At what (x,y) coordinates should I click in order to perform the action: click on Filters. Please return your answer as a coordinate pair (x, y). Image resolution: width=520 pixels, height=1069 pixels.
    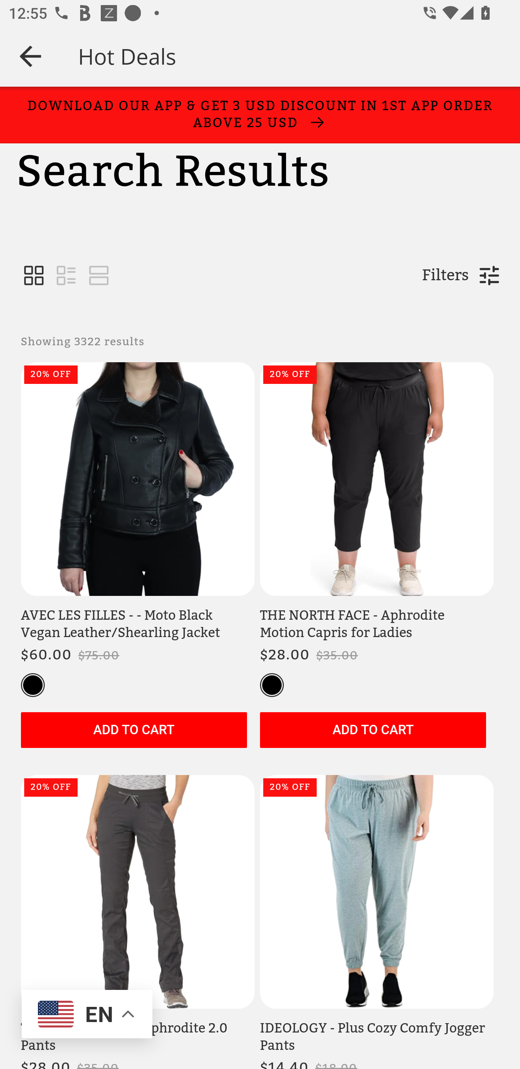
    Looking at the image, I should click on (445, 276).